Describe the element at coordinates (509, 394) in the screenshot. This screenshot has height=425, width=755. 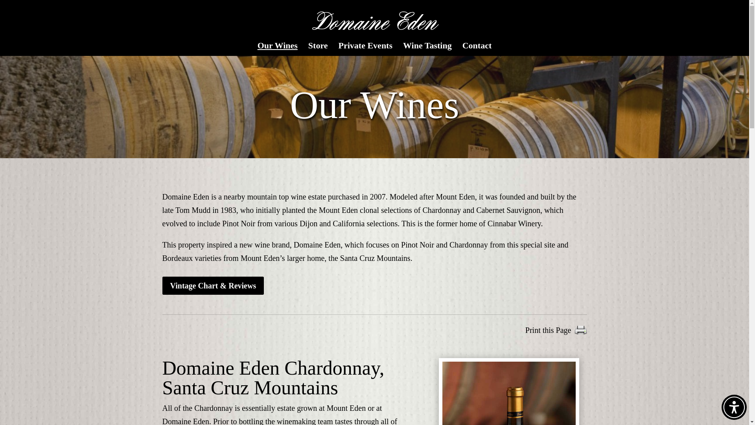
I see `Domaine-Chardonnay-Bottle-Shot-web-ready` at that location.